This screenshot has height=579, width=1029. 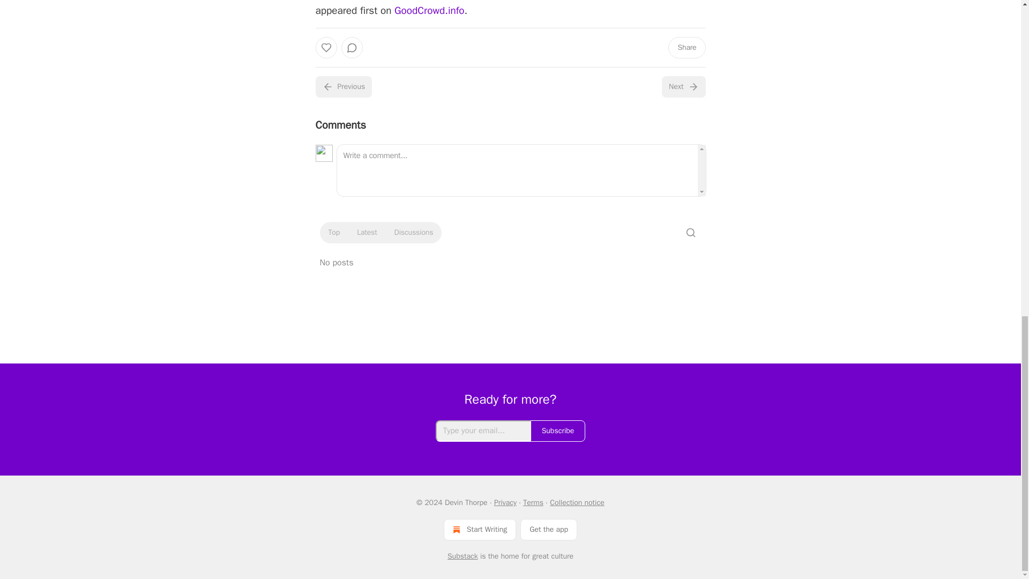 What do you see at coordinates (683, 87) in the screenshot?
I see `Next` at bounding box center [683, 87].